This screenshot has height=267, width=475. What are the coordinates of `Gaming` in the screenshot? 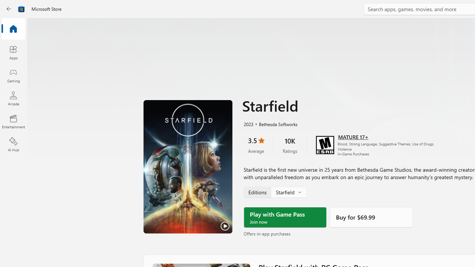 It's located at (13, 75).